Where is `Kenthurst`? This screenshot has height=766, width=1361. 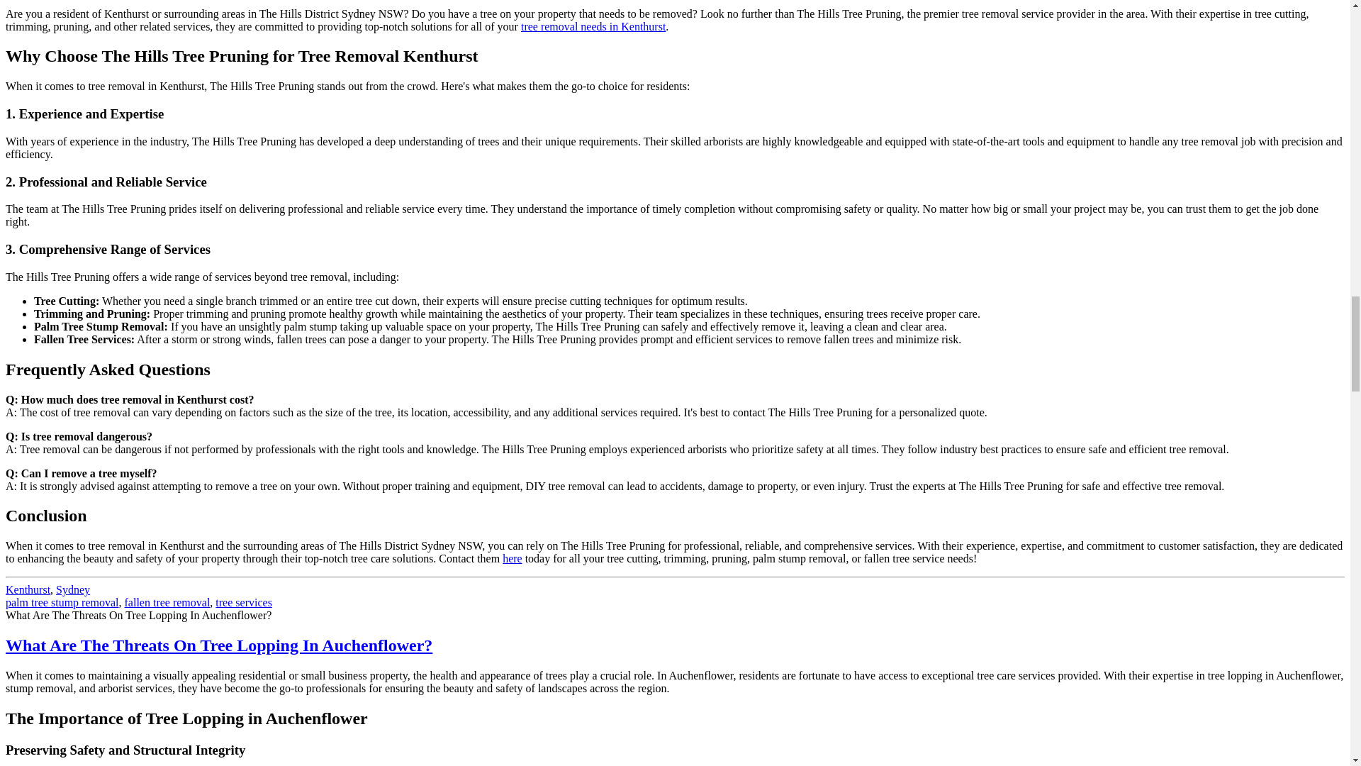
Kenthurst is located at coordinates (28, 589).